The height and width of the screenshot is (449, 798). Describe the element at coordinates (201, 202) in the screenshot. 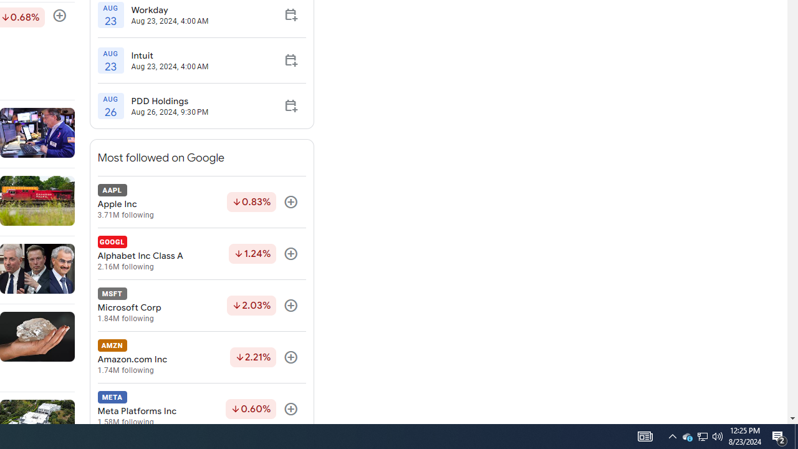

I see `AAPL Apple Inc 3.71M following Down by 0.83% Follow` at that location.